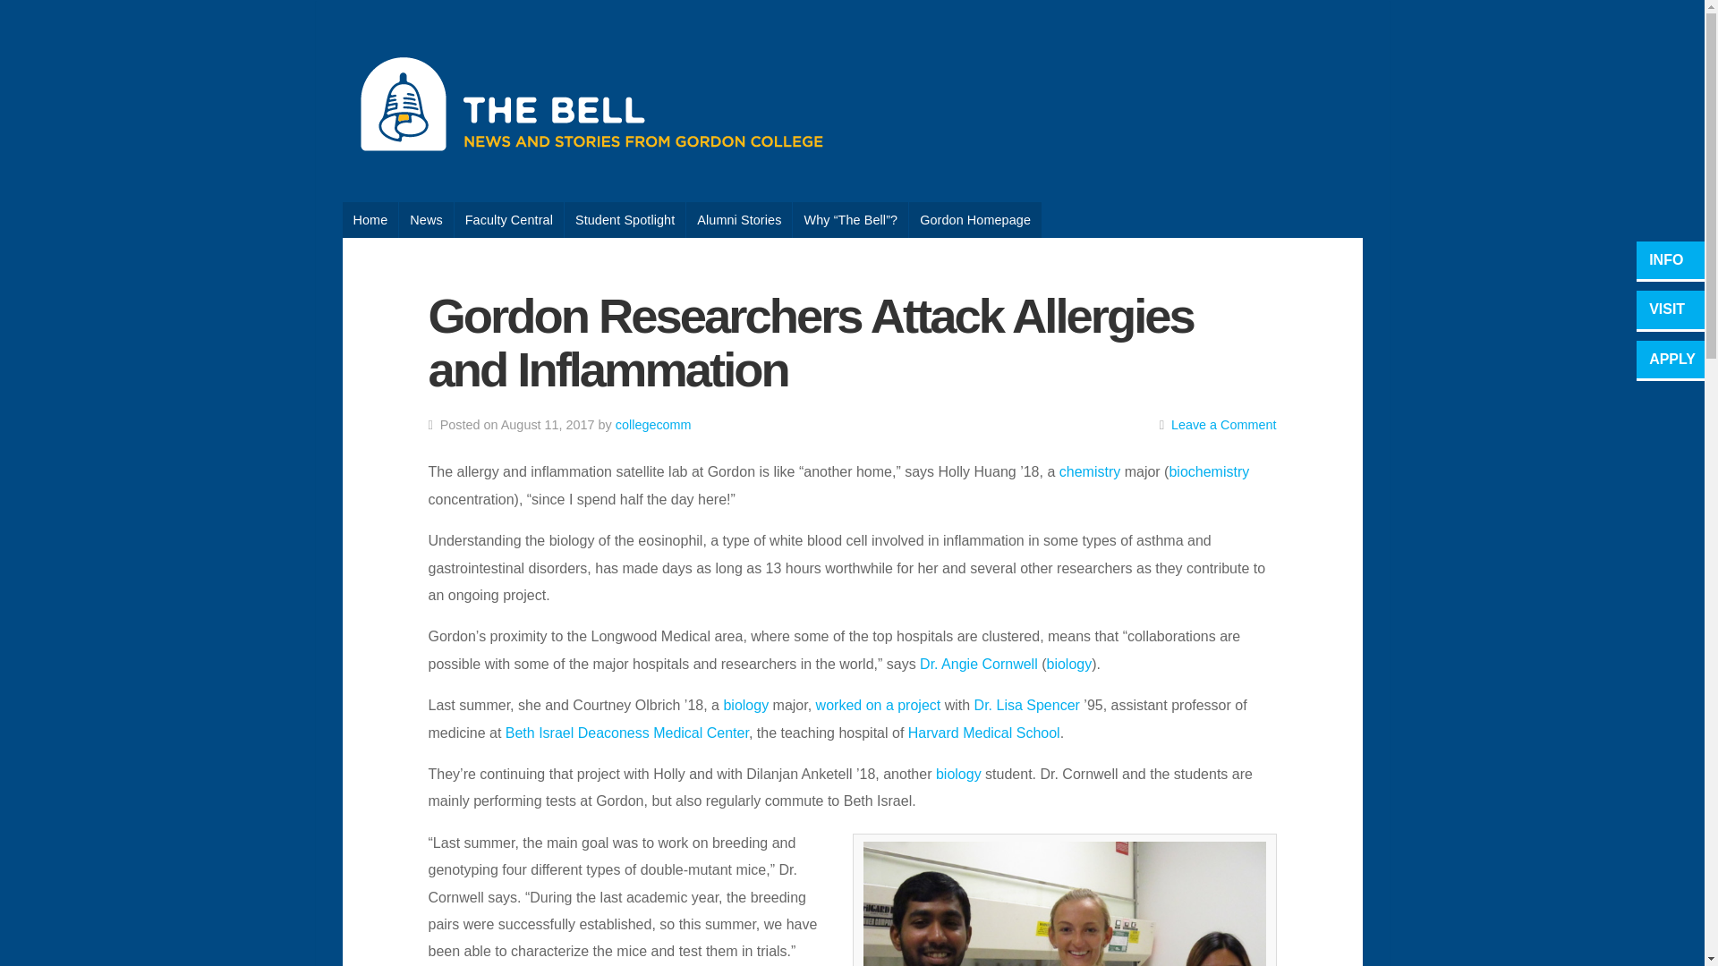  What do you see at coordinates (745, 705) in the screenshot?
I see `biology` at bounding box center [745, 705].